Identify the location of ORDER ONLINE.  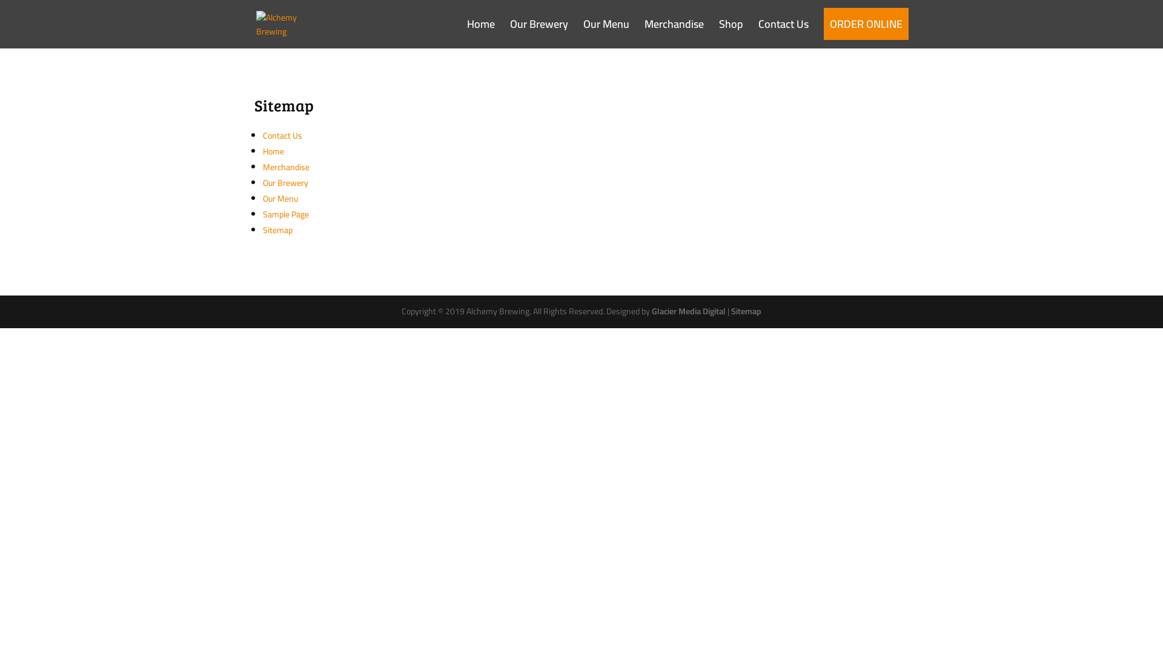
(866, 34).